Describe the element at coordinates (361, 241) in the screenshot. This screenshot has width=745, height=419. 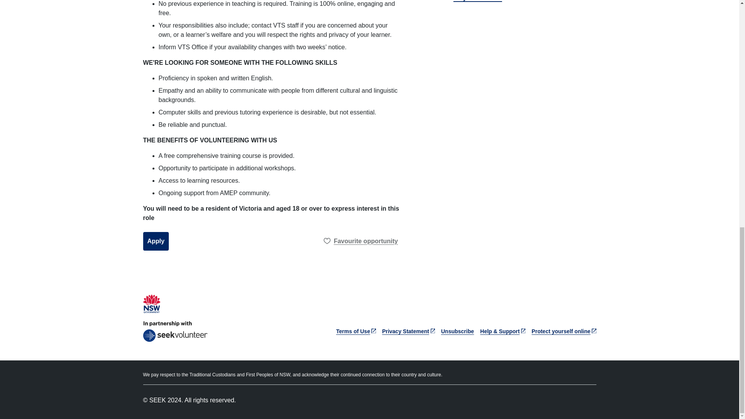
I see `Favourite opportunity` at that location.